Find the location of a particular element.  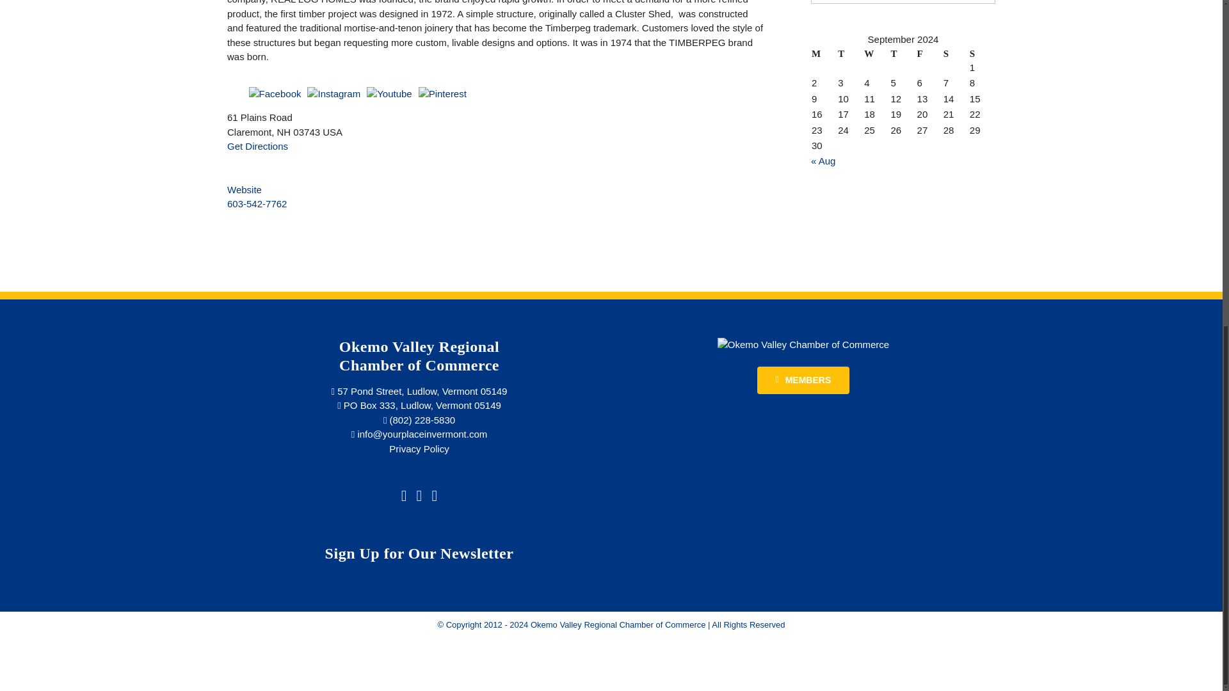

Monday is located at coordinates (824, 54).